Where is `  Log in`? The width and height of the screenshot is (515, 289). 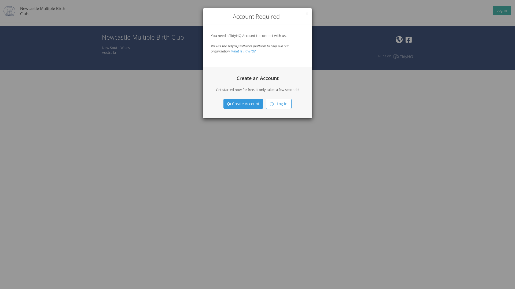   Log in is located at coordinates (279, 104).